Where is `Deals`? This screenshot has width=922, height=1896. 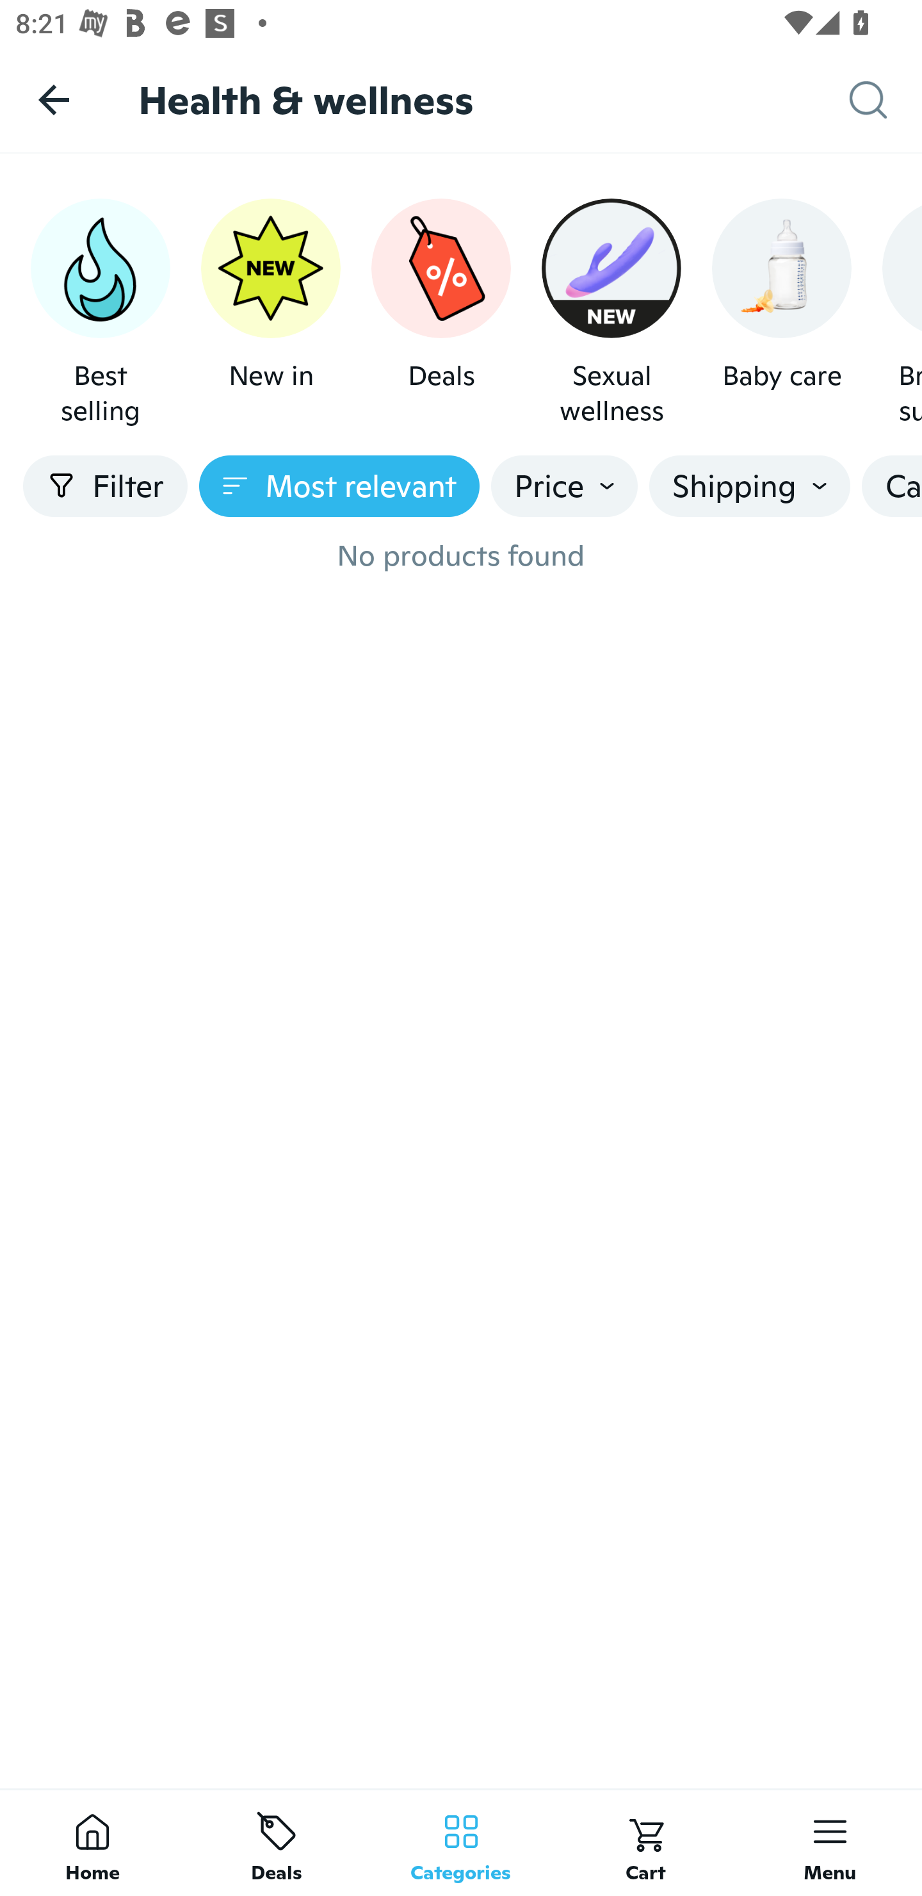 Deals is located at coordinates (441, 313).